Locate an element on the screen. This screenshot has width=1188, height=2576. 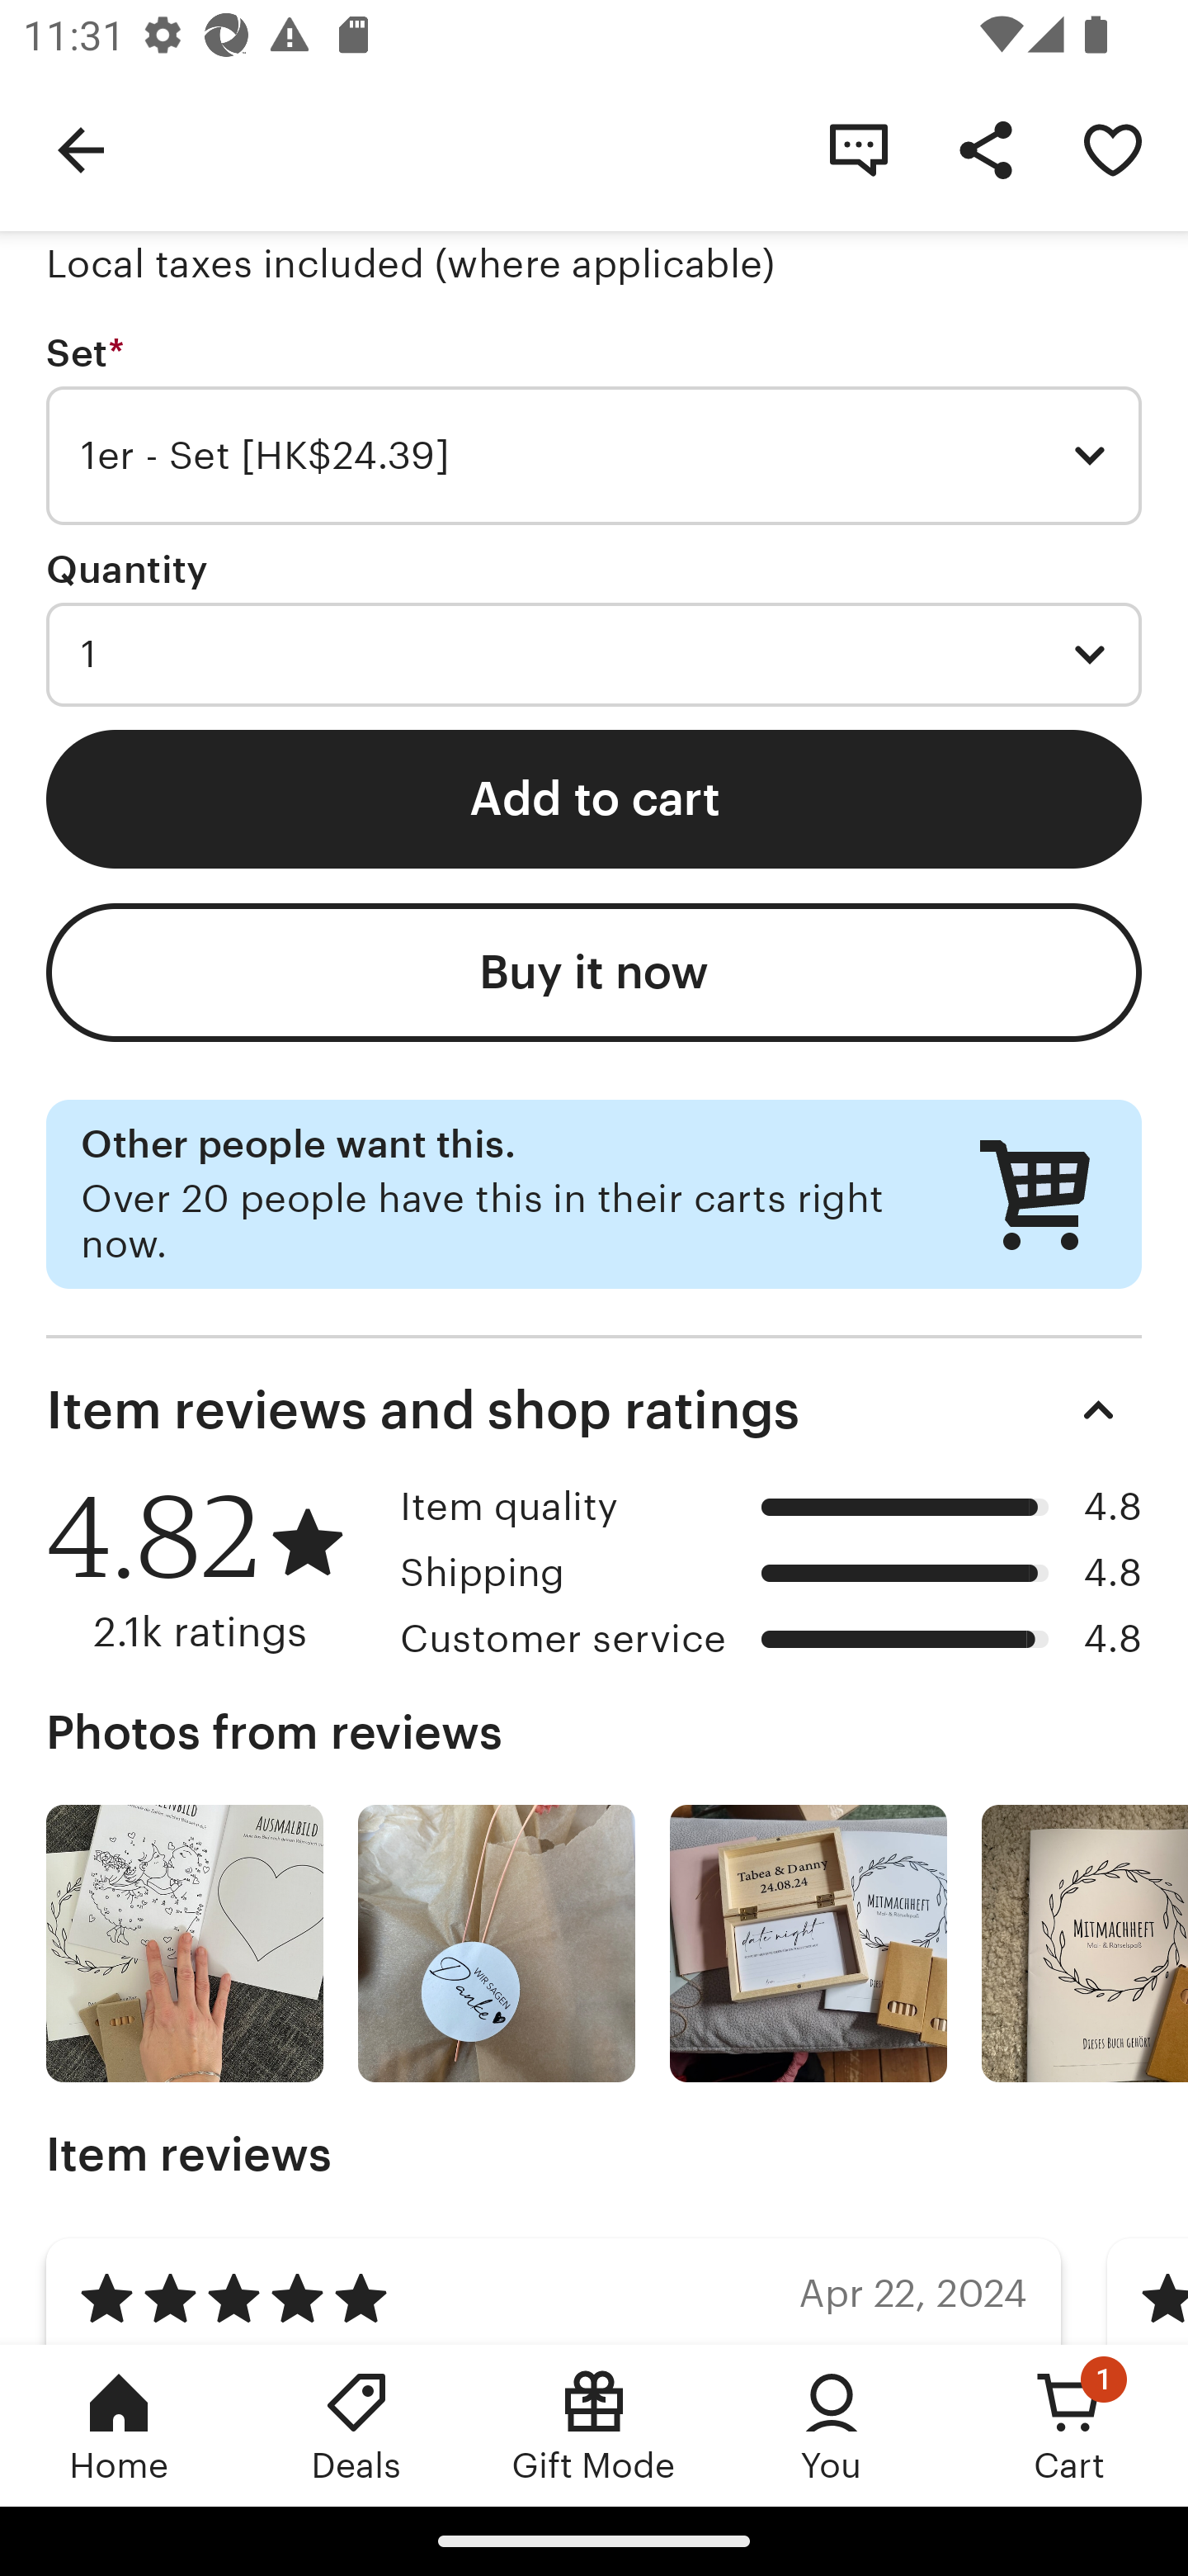
Deals is located at coordinates (356, 2425).